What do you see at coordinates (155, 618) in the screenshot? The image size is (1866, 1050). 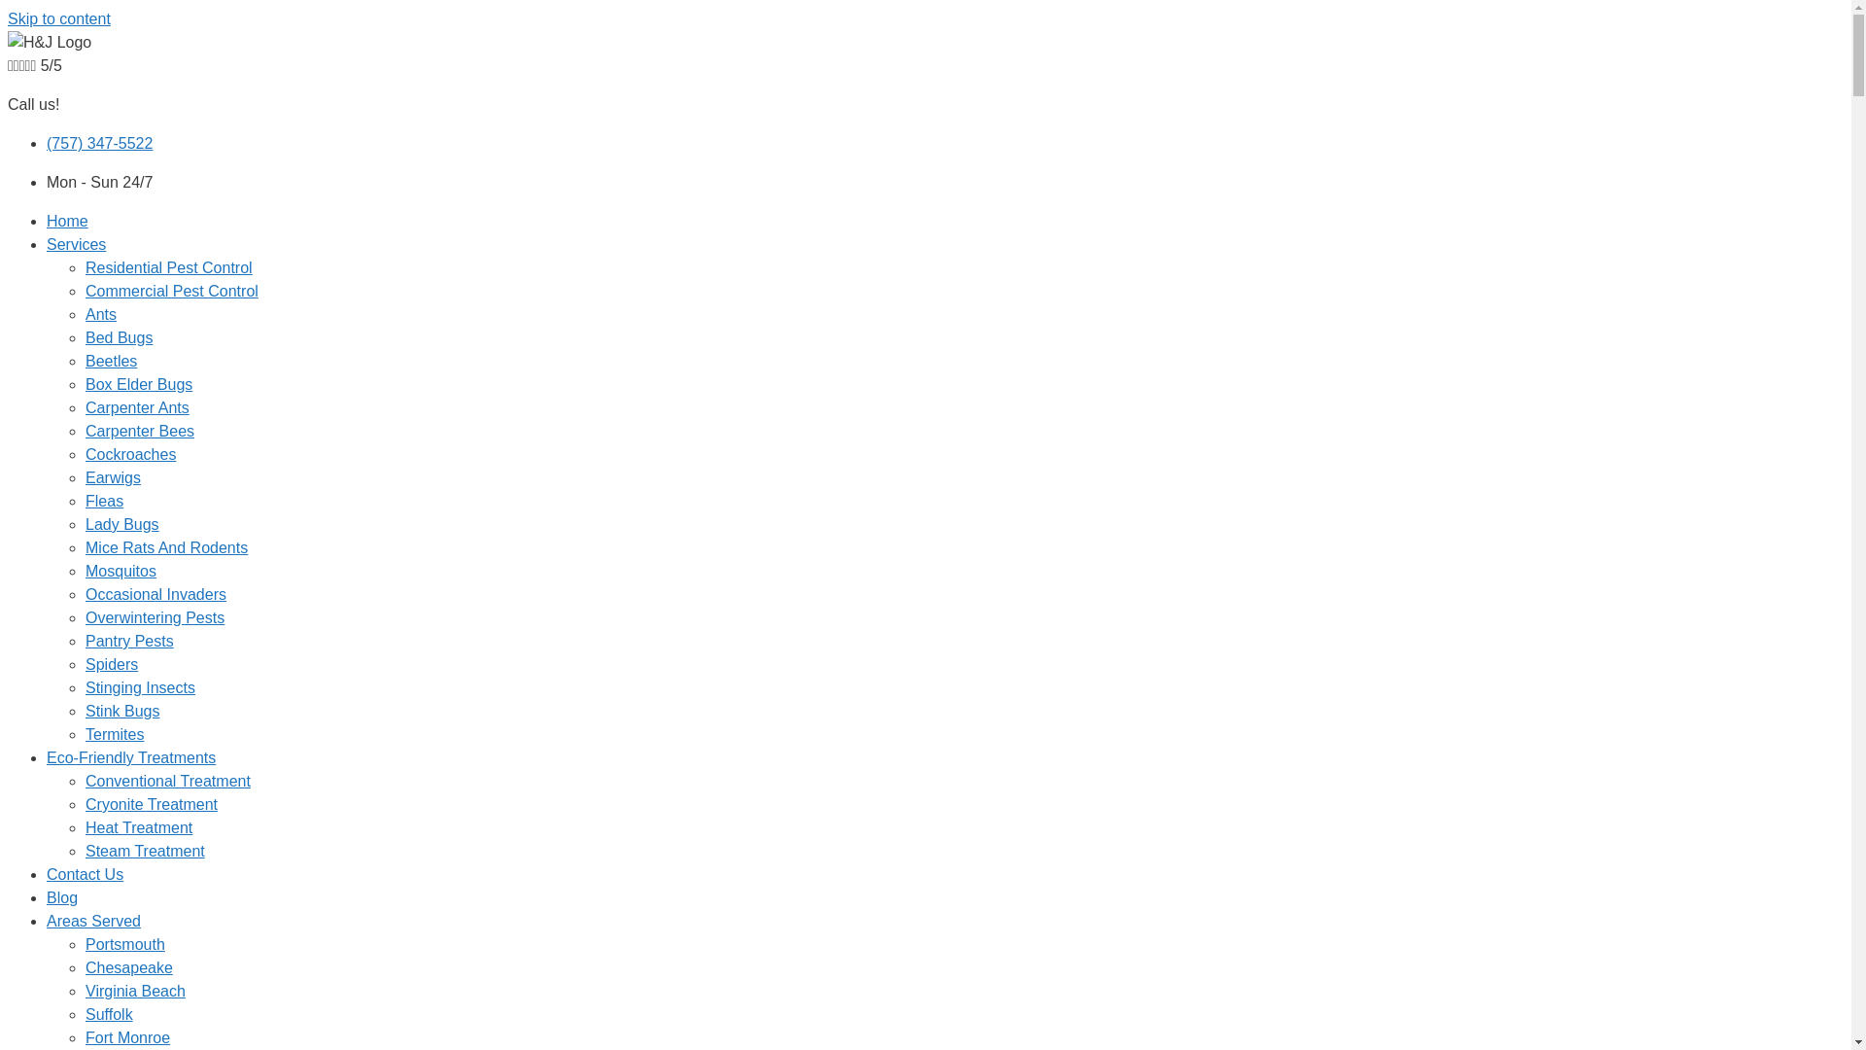 I see `Overwintering Pests` at bounding box center [155, 618].